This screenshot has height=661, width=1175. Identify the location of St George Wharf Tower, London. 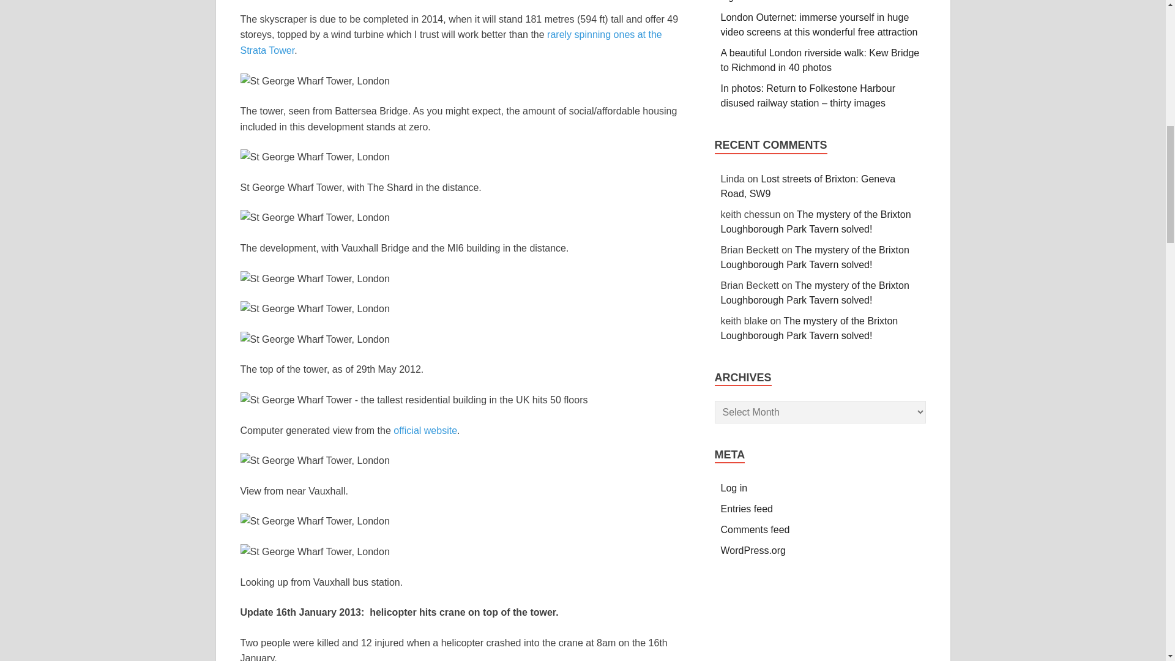
(314, 460).